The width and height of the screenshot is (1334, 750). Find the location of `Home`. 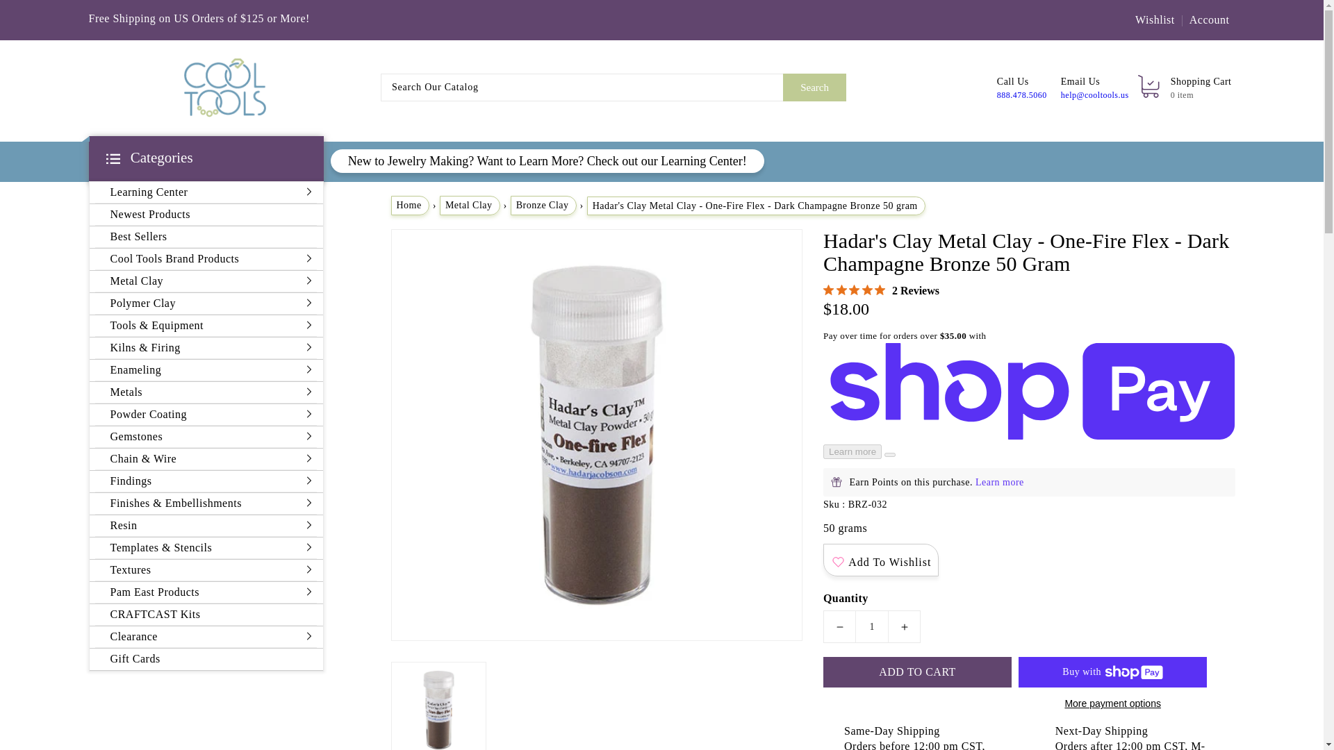

Home is located at coordinates (409, 205).